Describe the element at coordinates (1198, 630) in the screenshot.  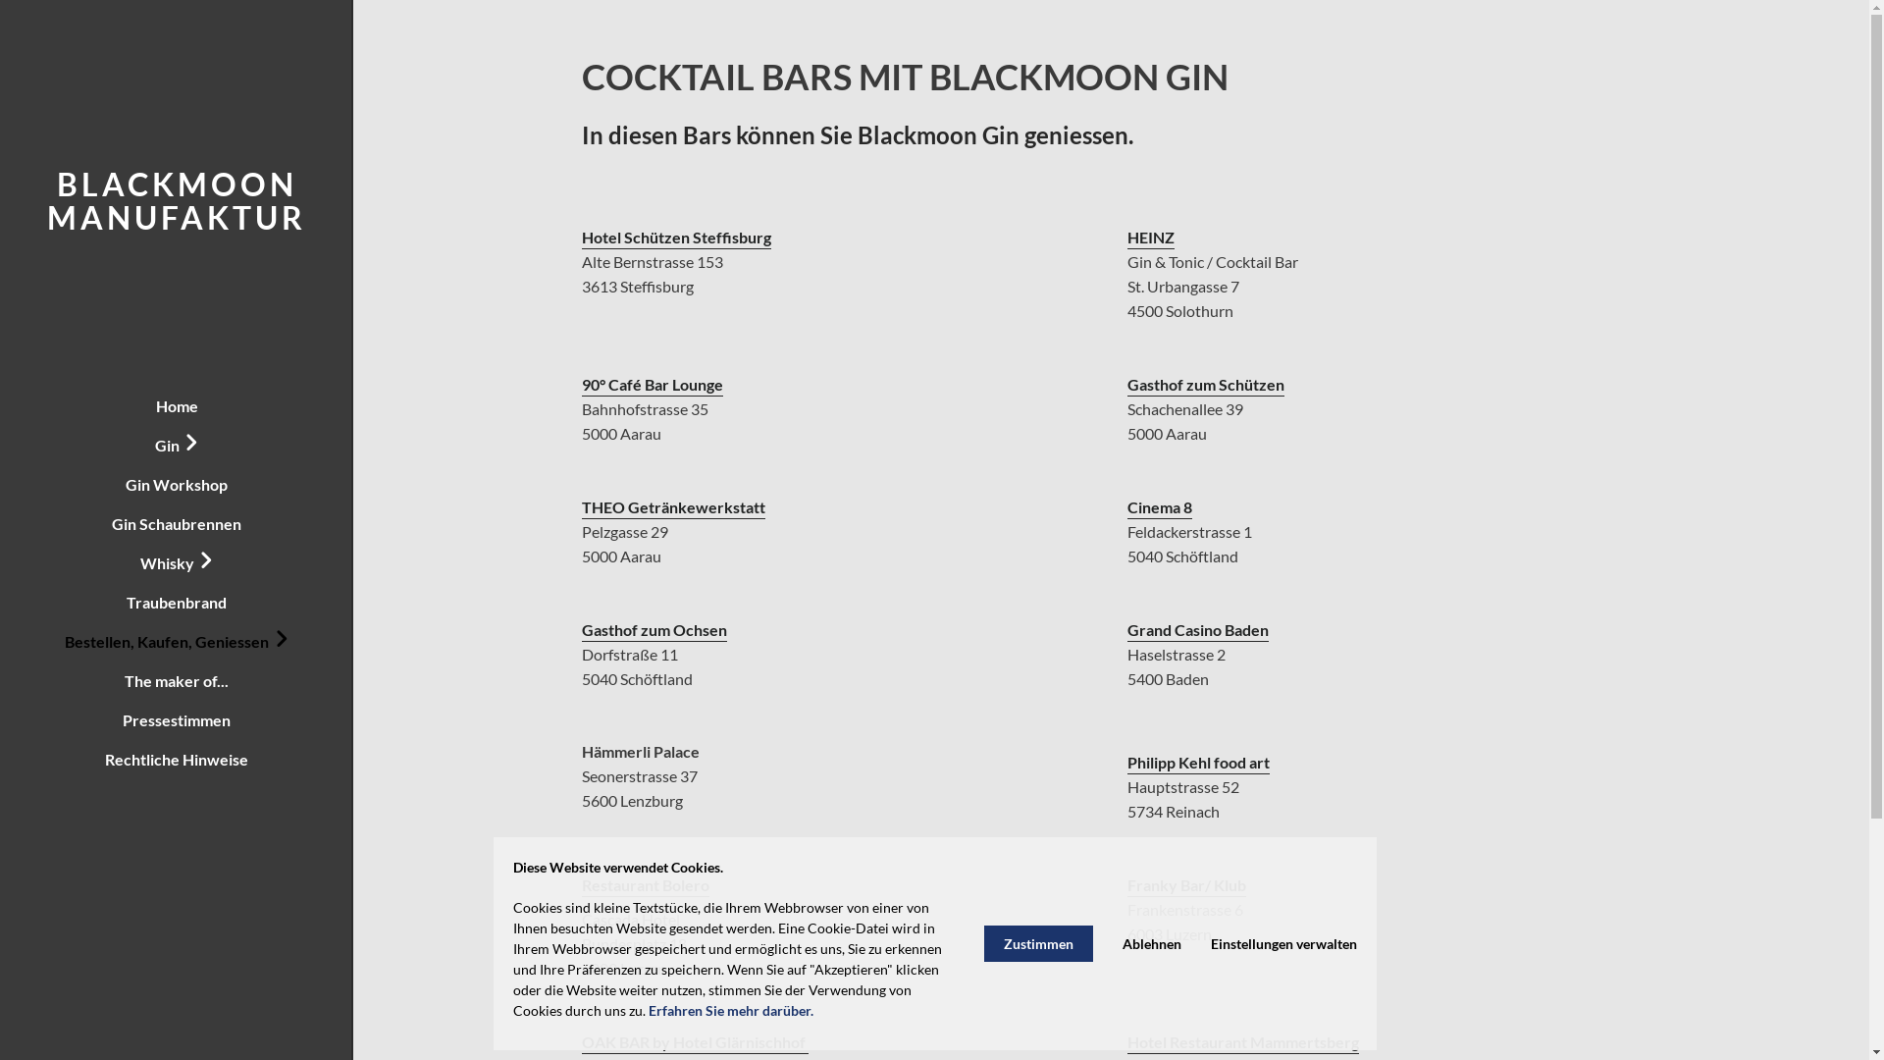
I see `Grand Casino Baden` at that location.